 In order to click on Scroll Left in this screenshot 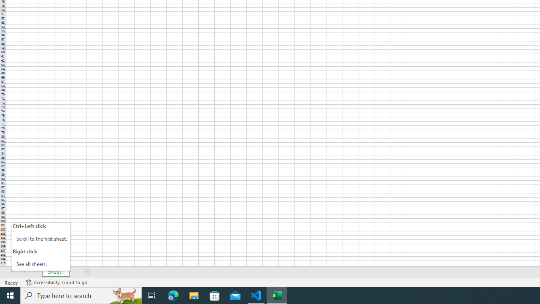, I will do `click(12, 272)`.